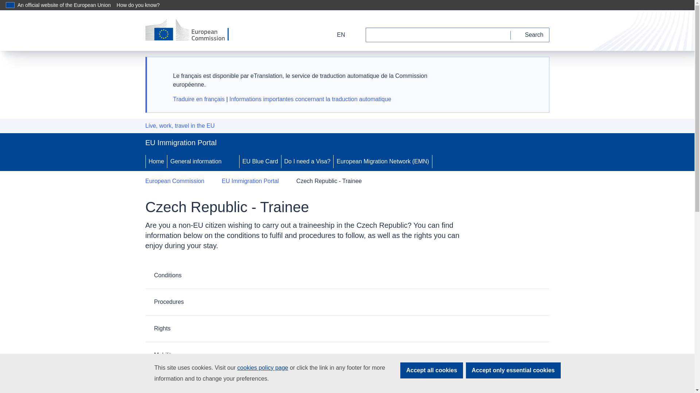 This screenshot has height=393, width=700. Describe the element at coordinates (432, 370) in the screenshot. I see `Accept all cookies` at that location.